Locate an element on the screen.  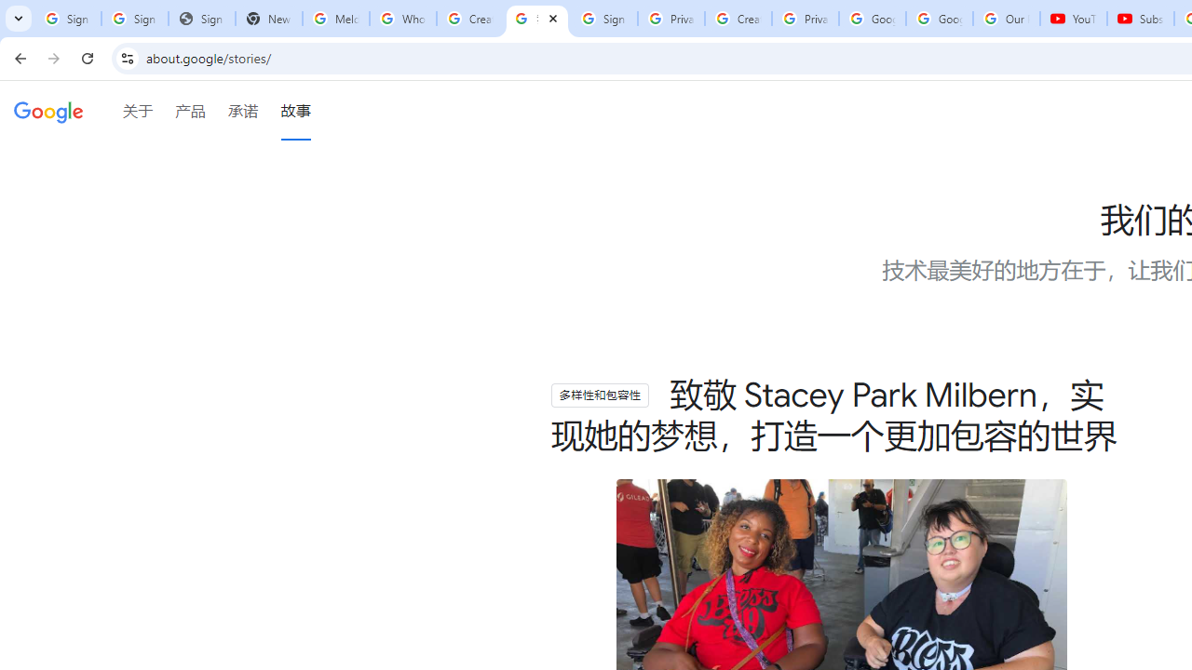
Sign in - Google Accounts is located at coordinates (603, 19).